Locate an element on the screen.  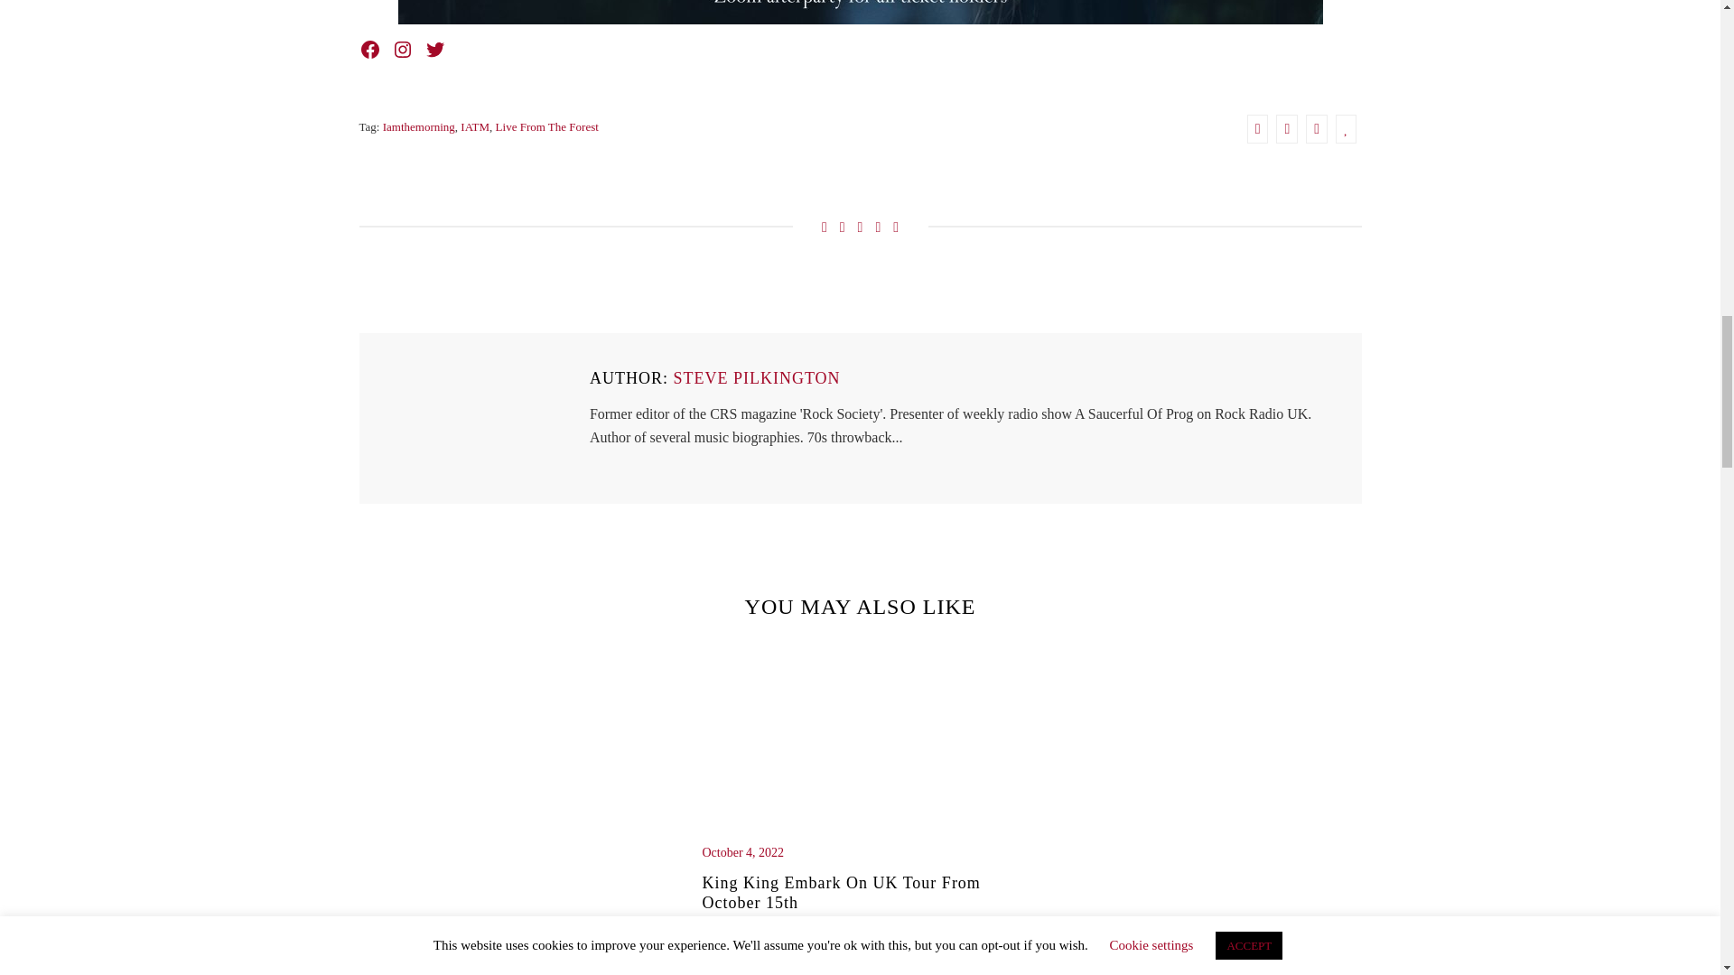
King King Embark On UK Tour From October 15th is located at coordinates (860, 899).